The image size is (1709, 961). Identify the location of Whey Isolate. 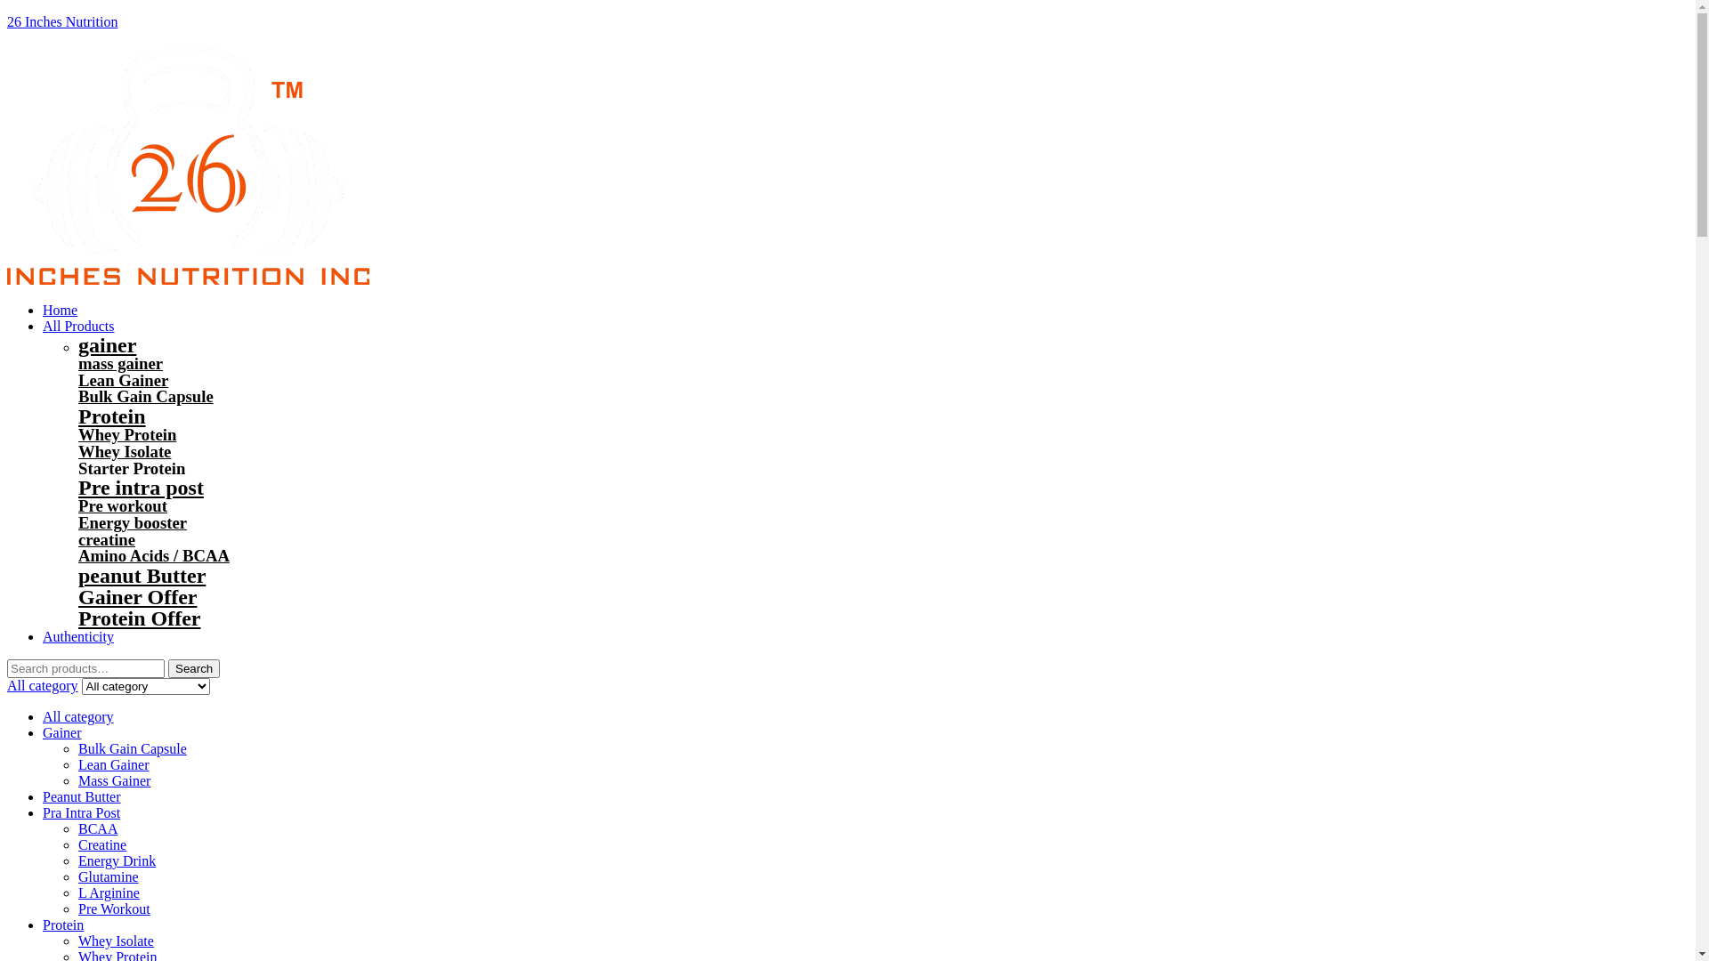
(116, 941).